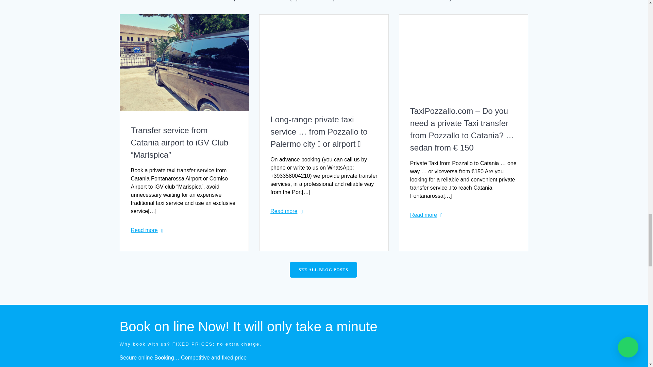 This screenshot has width=653, height=367. I want to click on Read more, so click(423, 215).